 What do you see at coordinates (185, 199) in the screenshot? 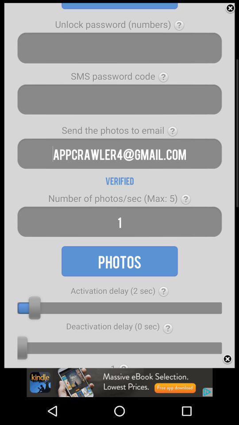
I see `select the question mark icon on right side of numeric 5` at bounding box center [185, 199].